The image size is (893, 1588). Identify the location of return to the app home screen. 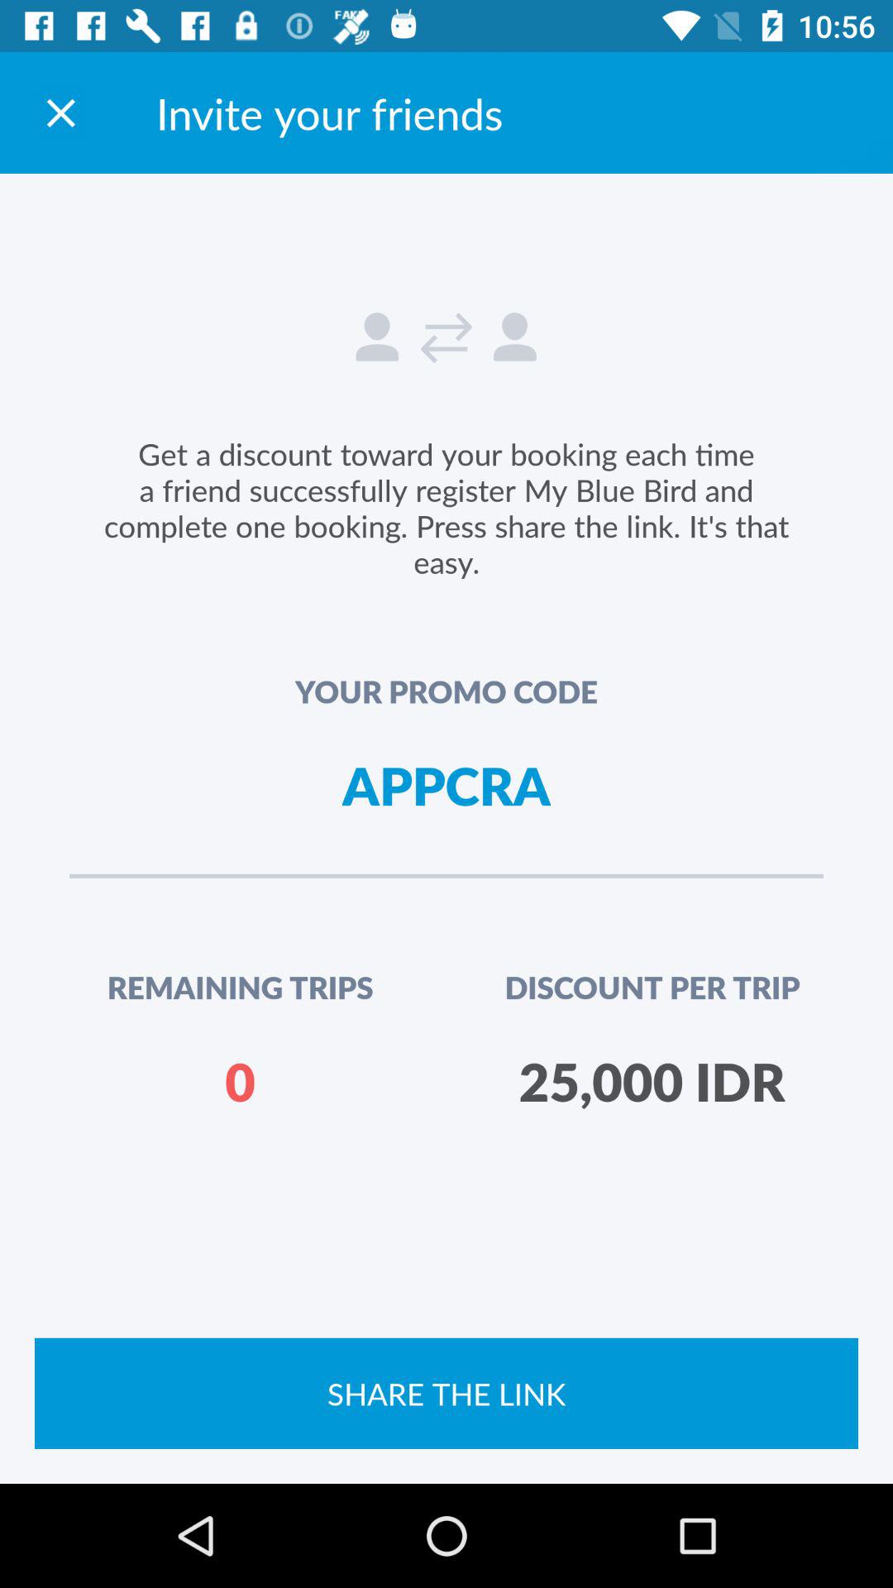
(61, 112).